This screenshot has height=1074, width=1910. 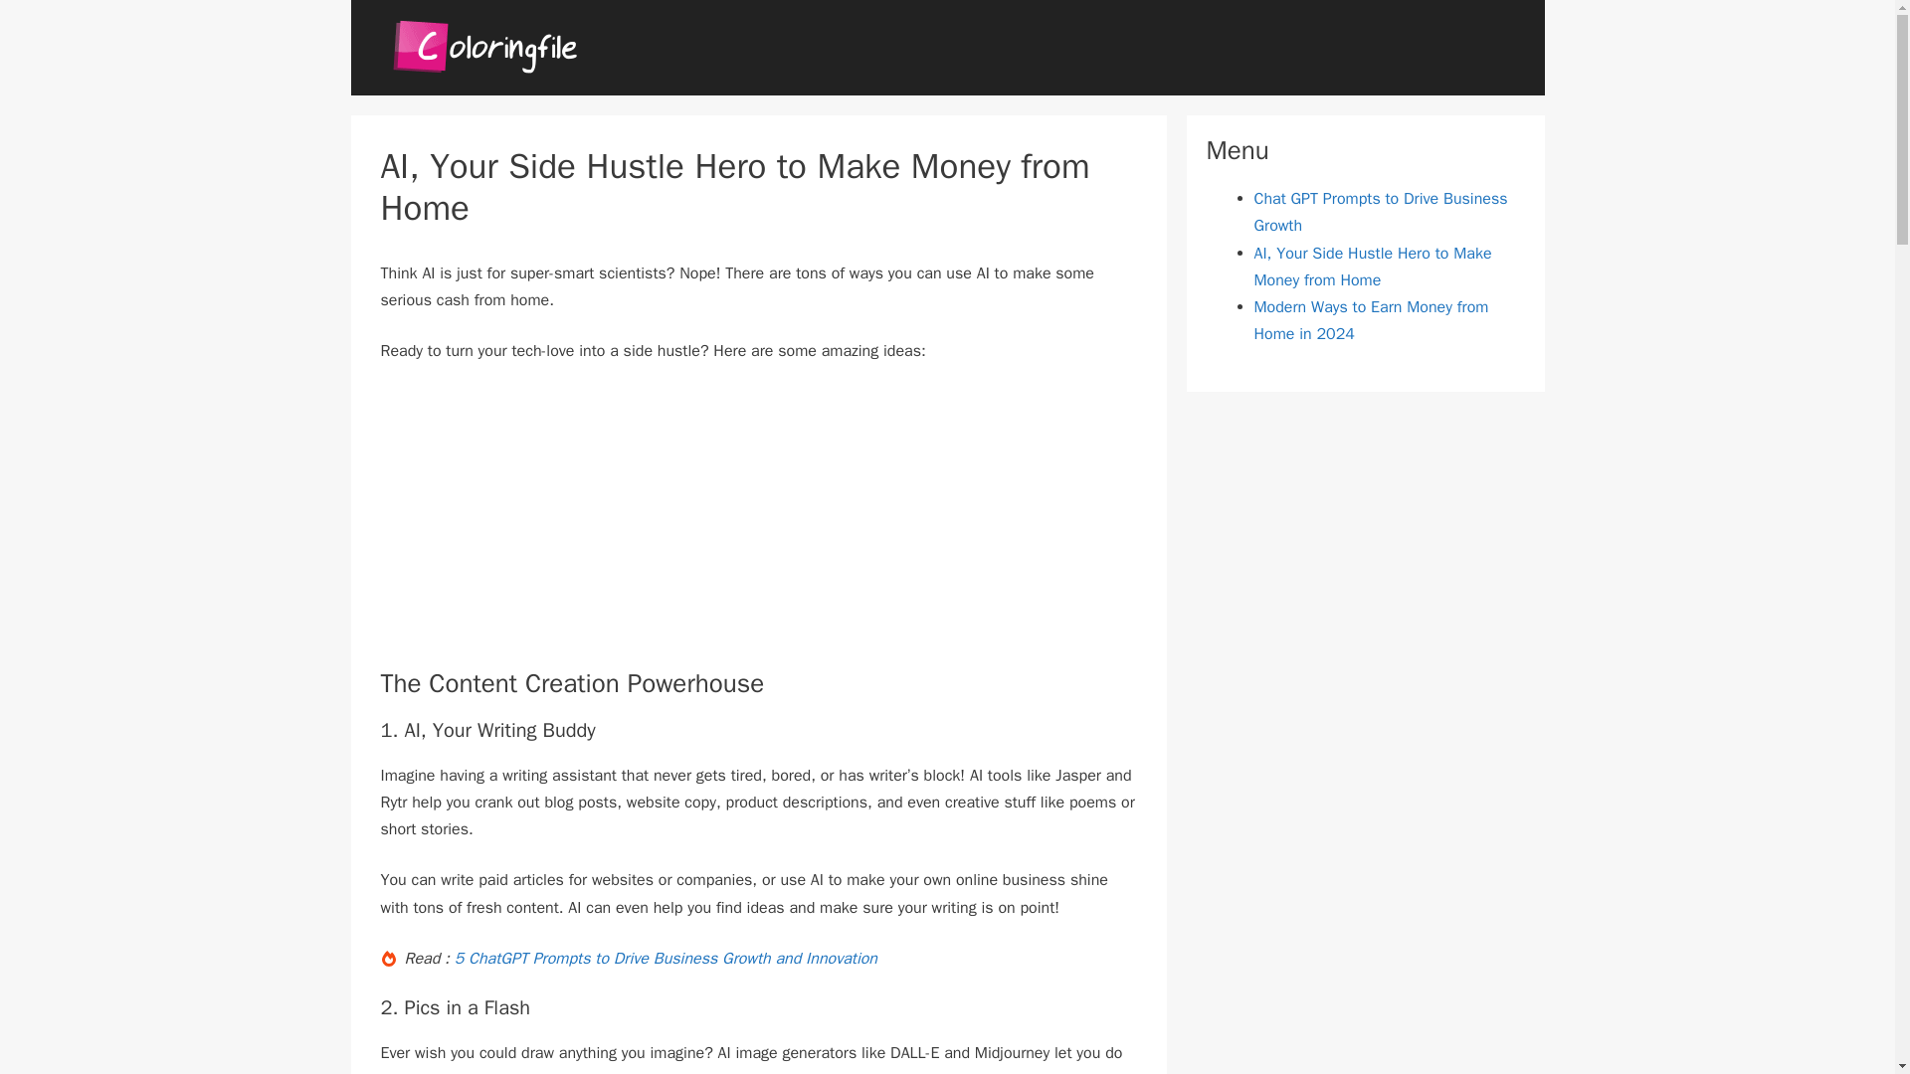 I want to click on AI, Your Side Hustle Hero to Make Money from Home, so click(x=1372, y=267).